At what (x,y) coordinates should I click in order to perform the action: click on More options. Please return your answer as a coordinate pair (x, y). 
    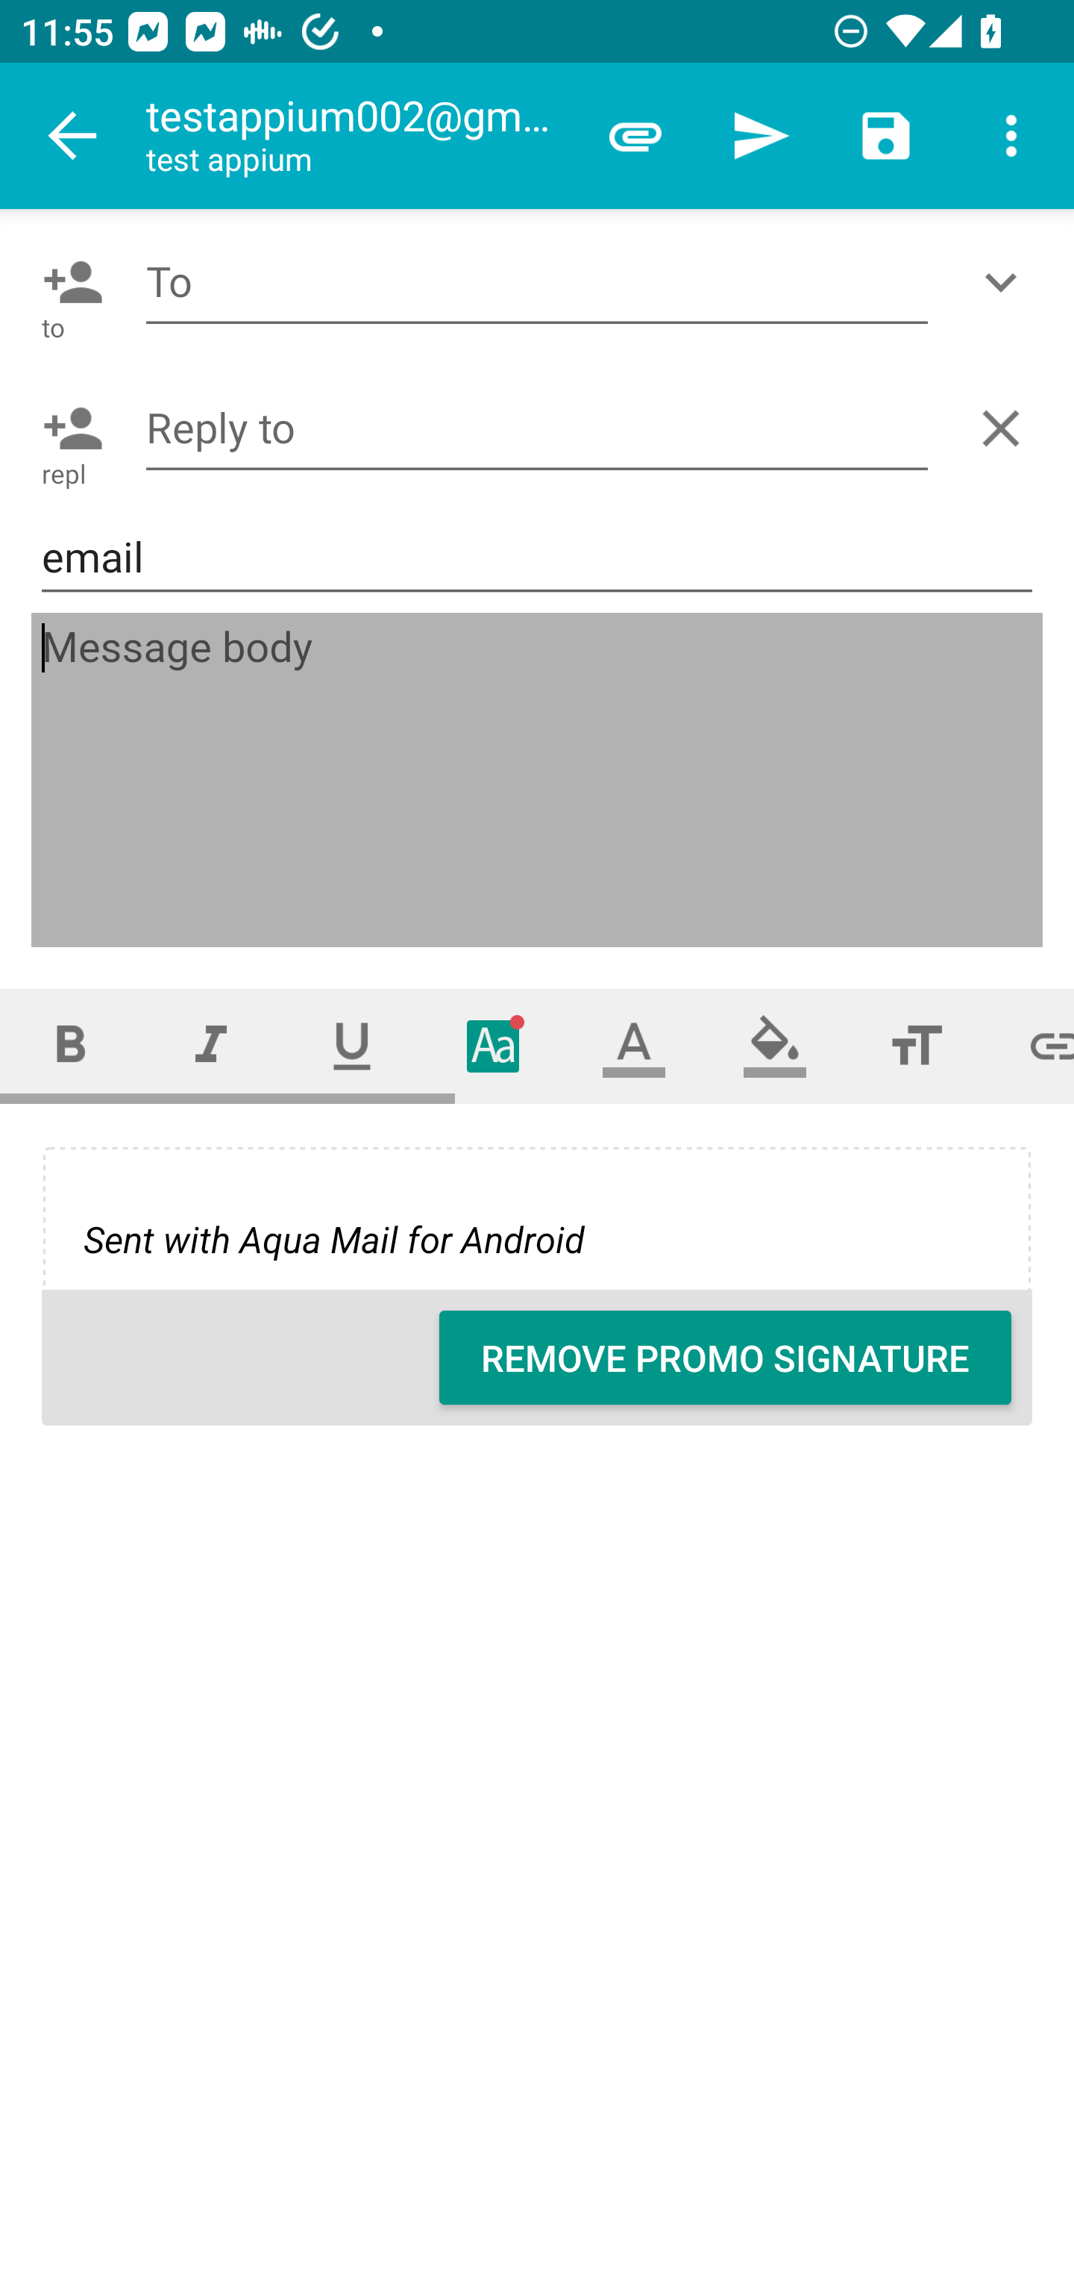
    Looking at the image, I should click on (1011, 136).